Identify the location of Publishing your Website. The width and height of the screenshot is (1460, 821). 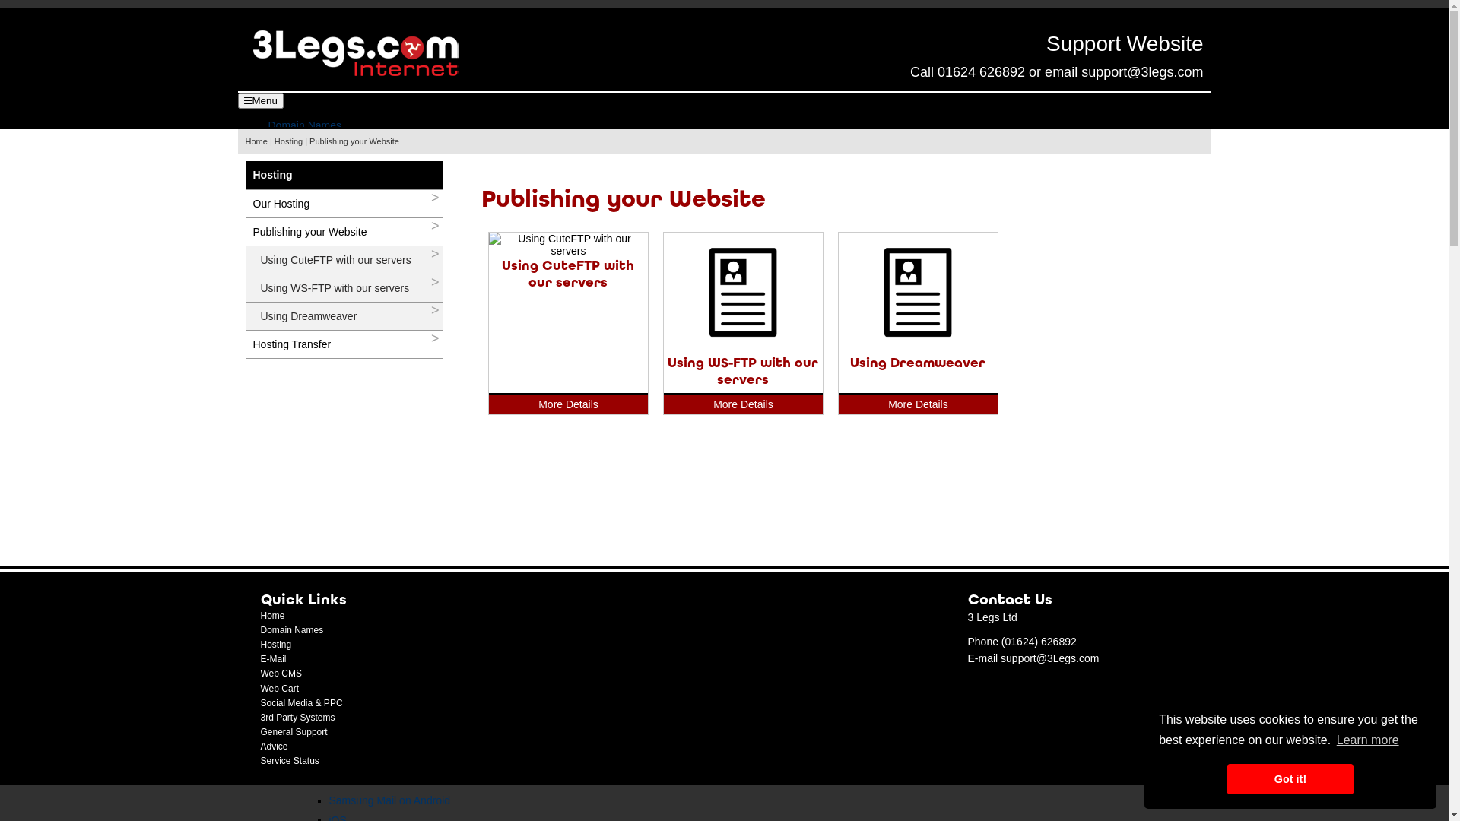
(355, 554).